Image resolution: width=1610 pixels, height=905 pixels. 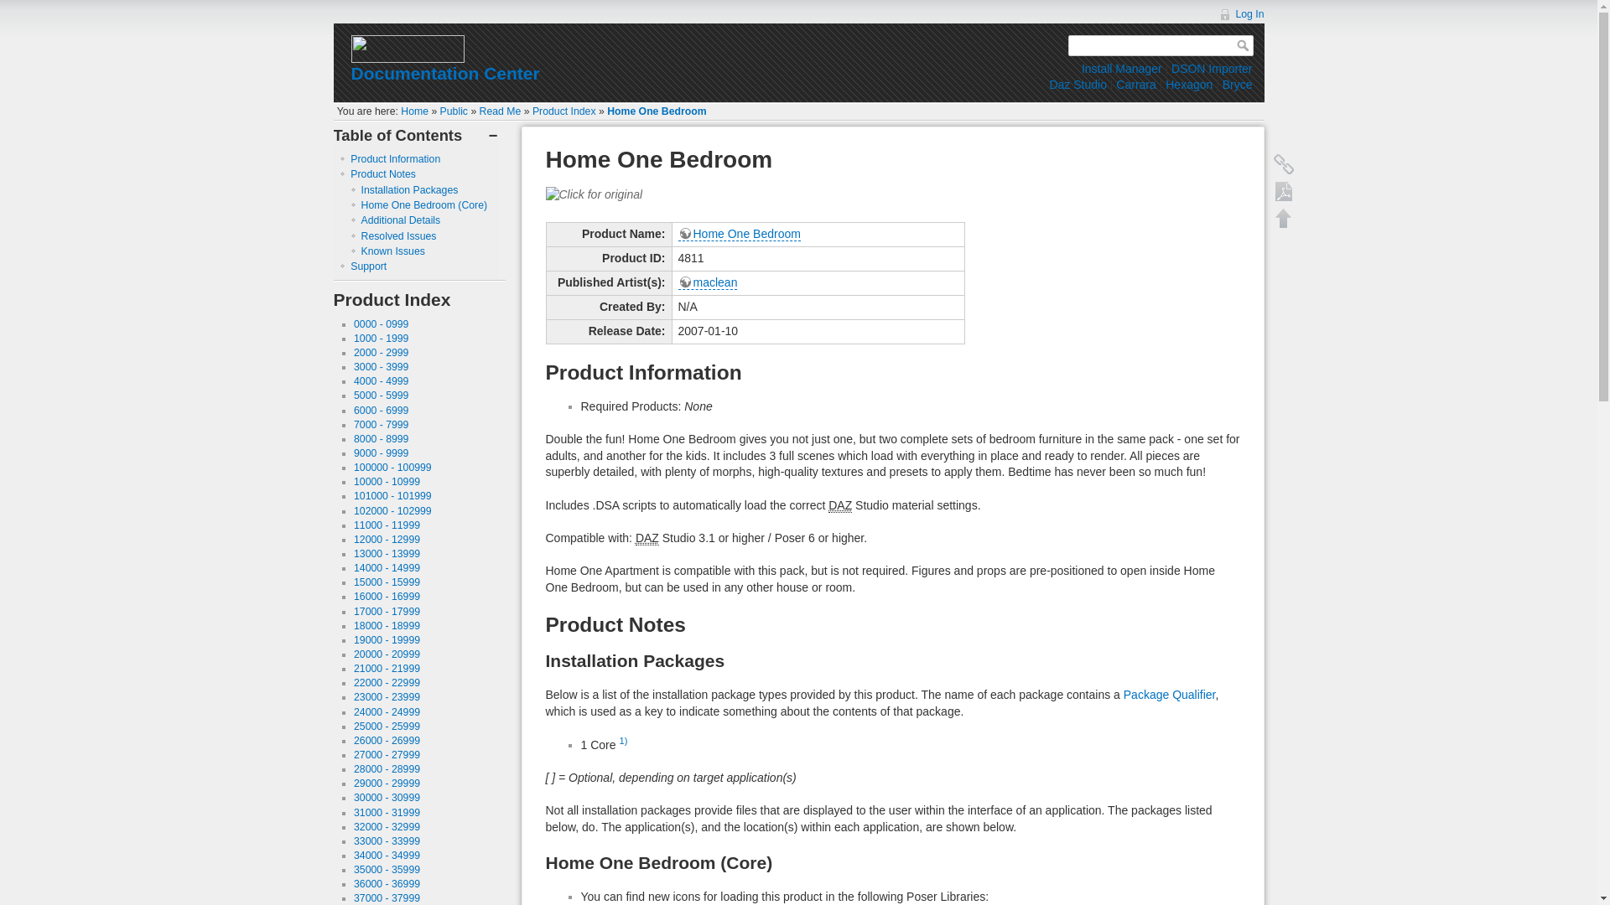 What do you see at coordinates (1135, 84) in the screenshot?
I see `public:software:carrara:start` at bounding box center [1135, 84].